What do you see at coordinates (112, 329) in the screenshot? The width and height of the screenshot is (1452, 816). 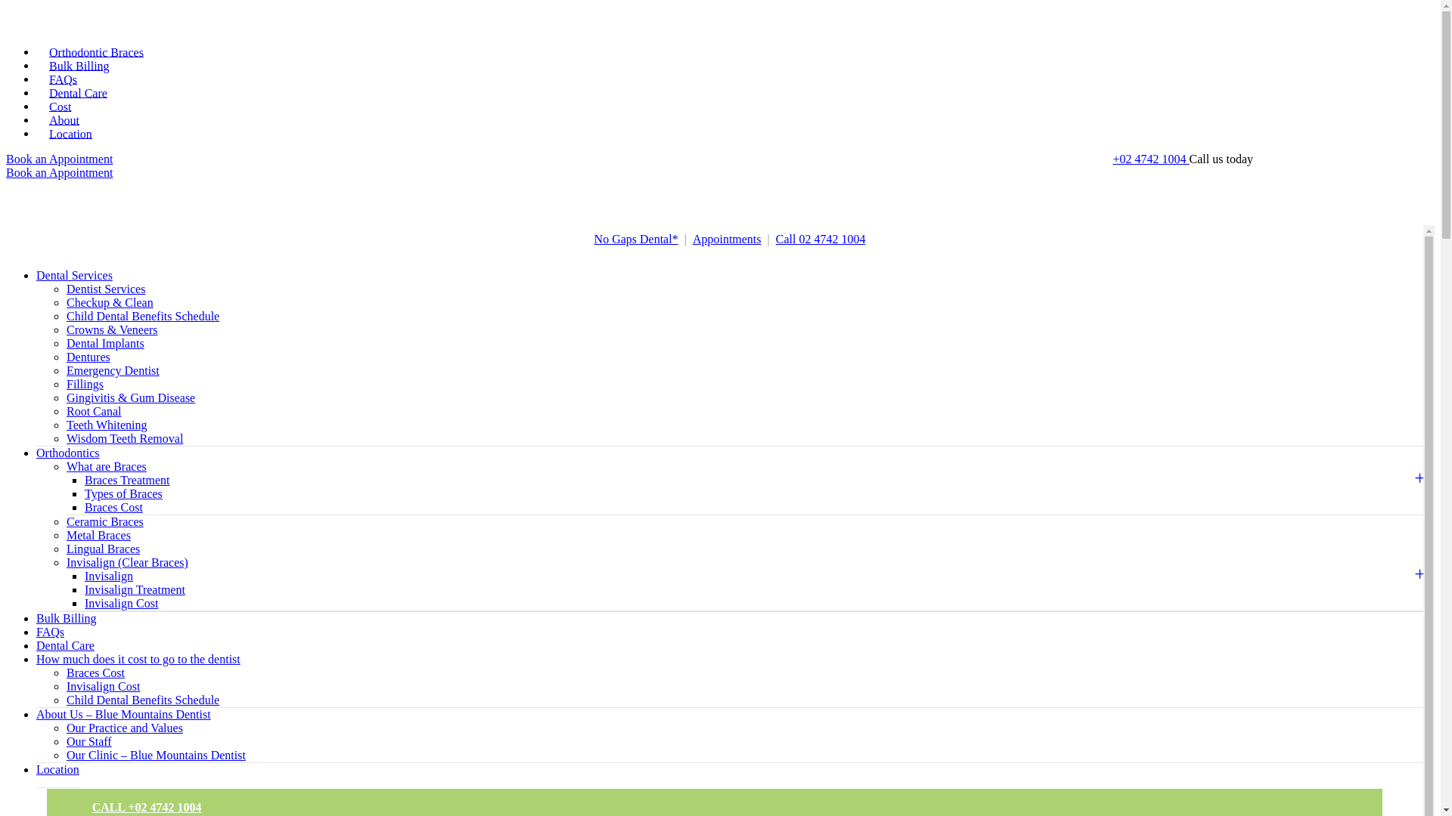 I see `Crowns & Veneers` at bounding box center [112, 329].